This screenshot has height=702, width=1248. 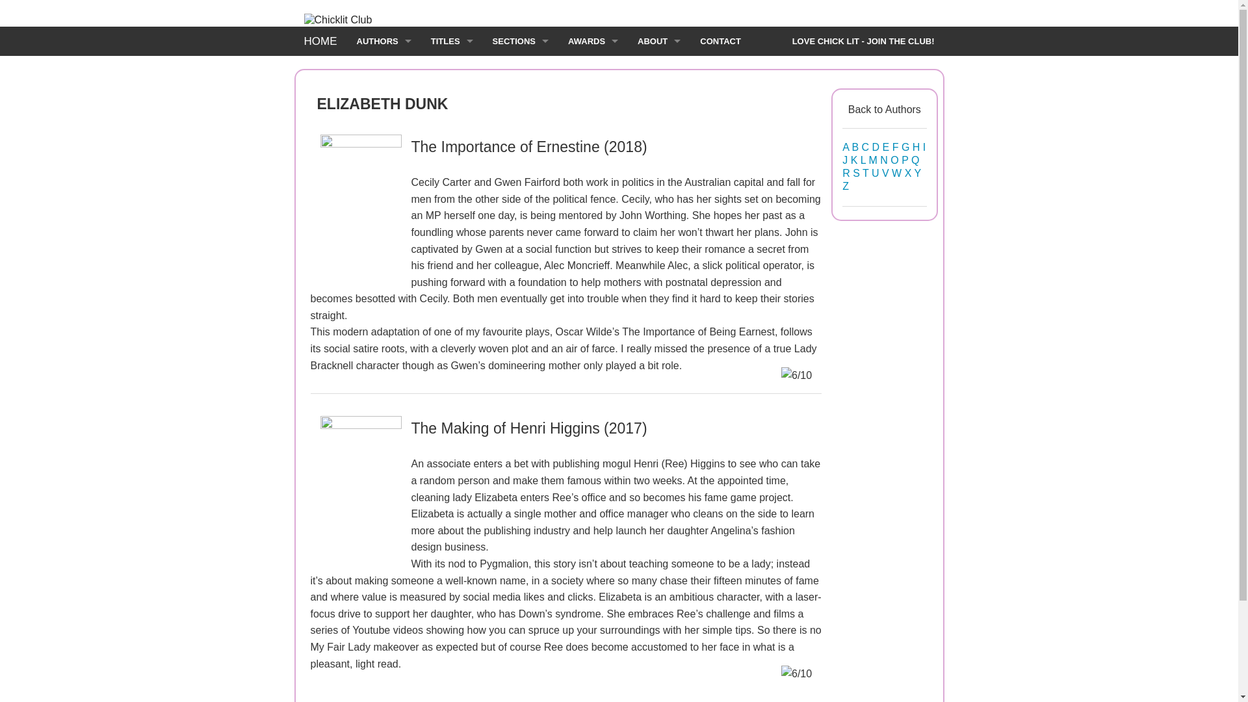 I want to click on Digital Domain, so click(x=520, y=187).